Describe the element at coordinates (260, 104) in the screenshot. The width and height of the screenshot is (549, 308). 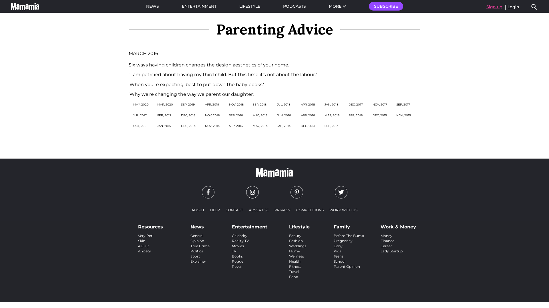
I see `SEP, 2018` at that location.